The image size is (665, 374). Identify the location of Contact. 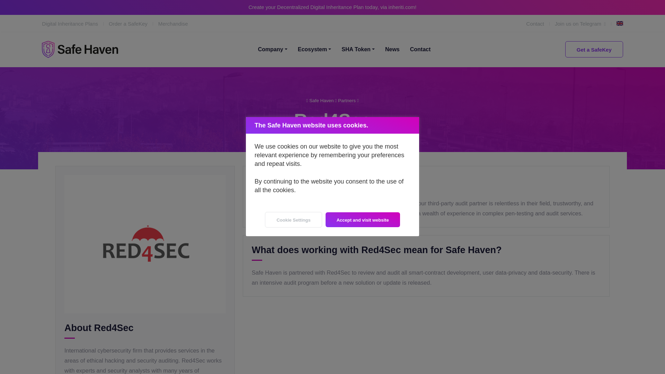
(540, 24).